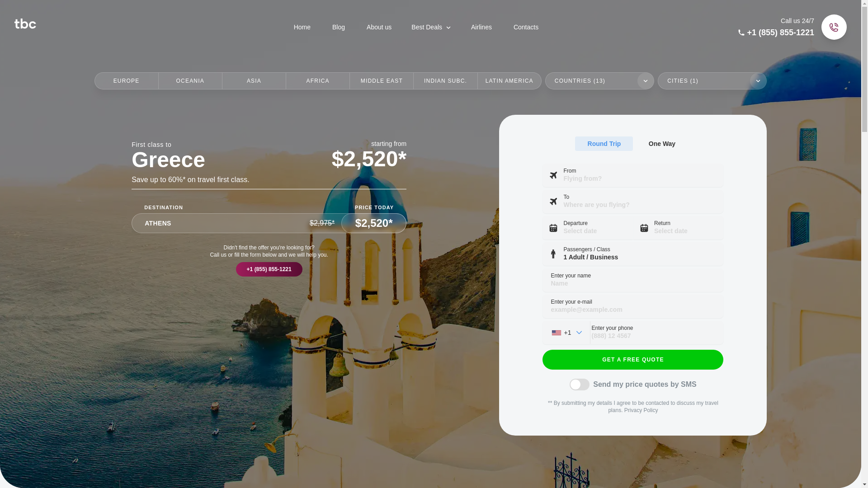  What do you see at coordinates (126, 80) in the screenshot?
I see `EUROPE` at bounding box center [126, 80].